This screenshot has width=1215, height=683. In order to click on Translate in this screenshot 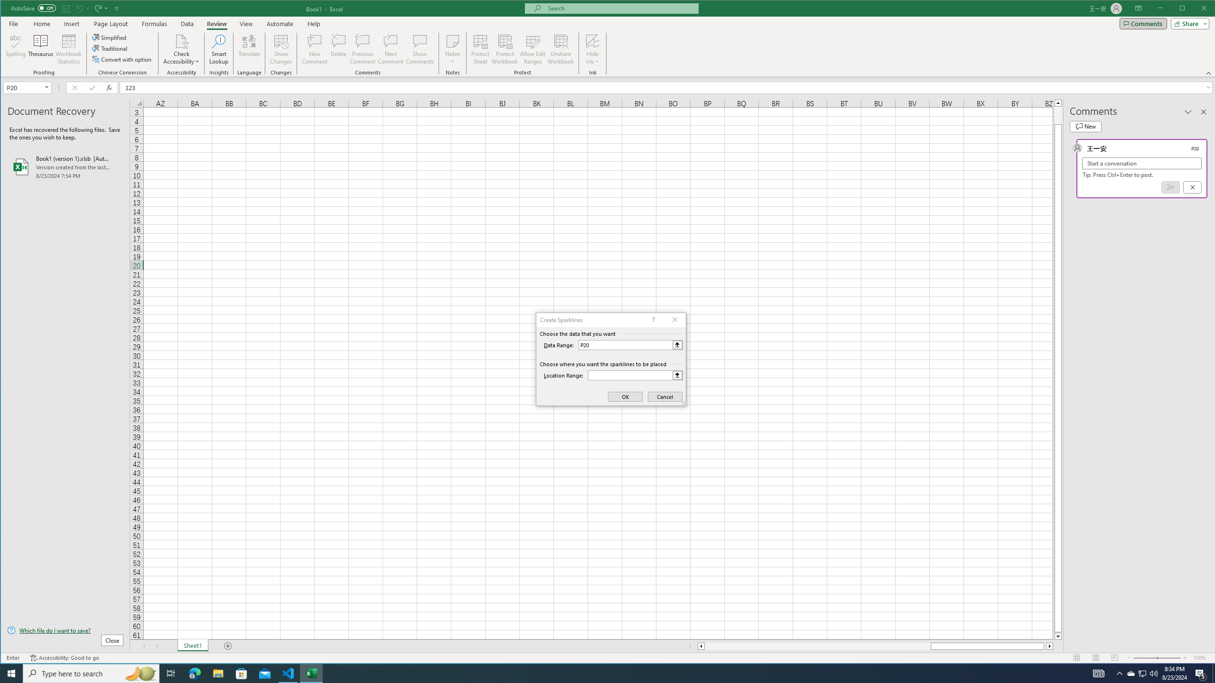, I will do `click(249, 49)`.